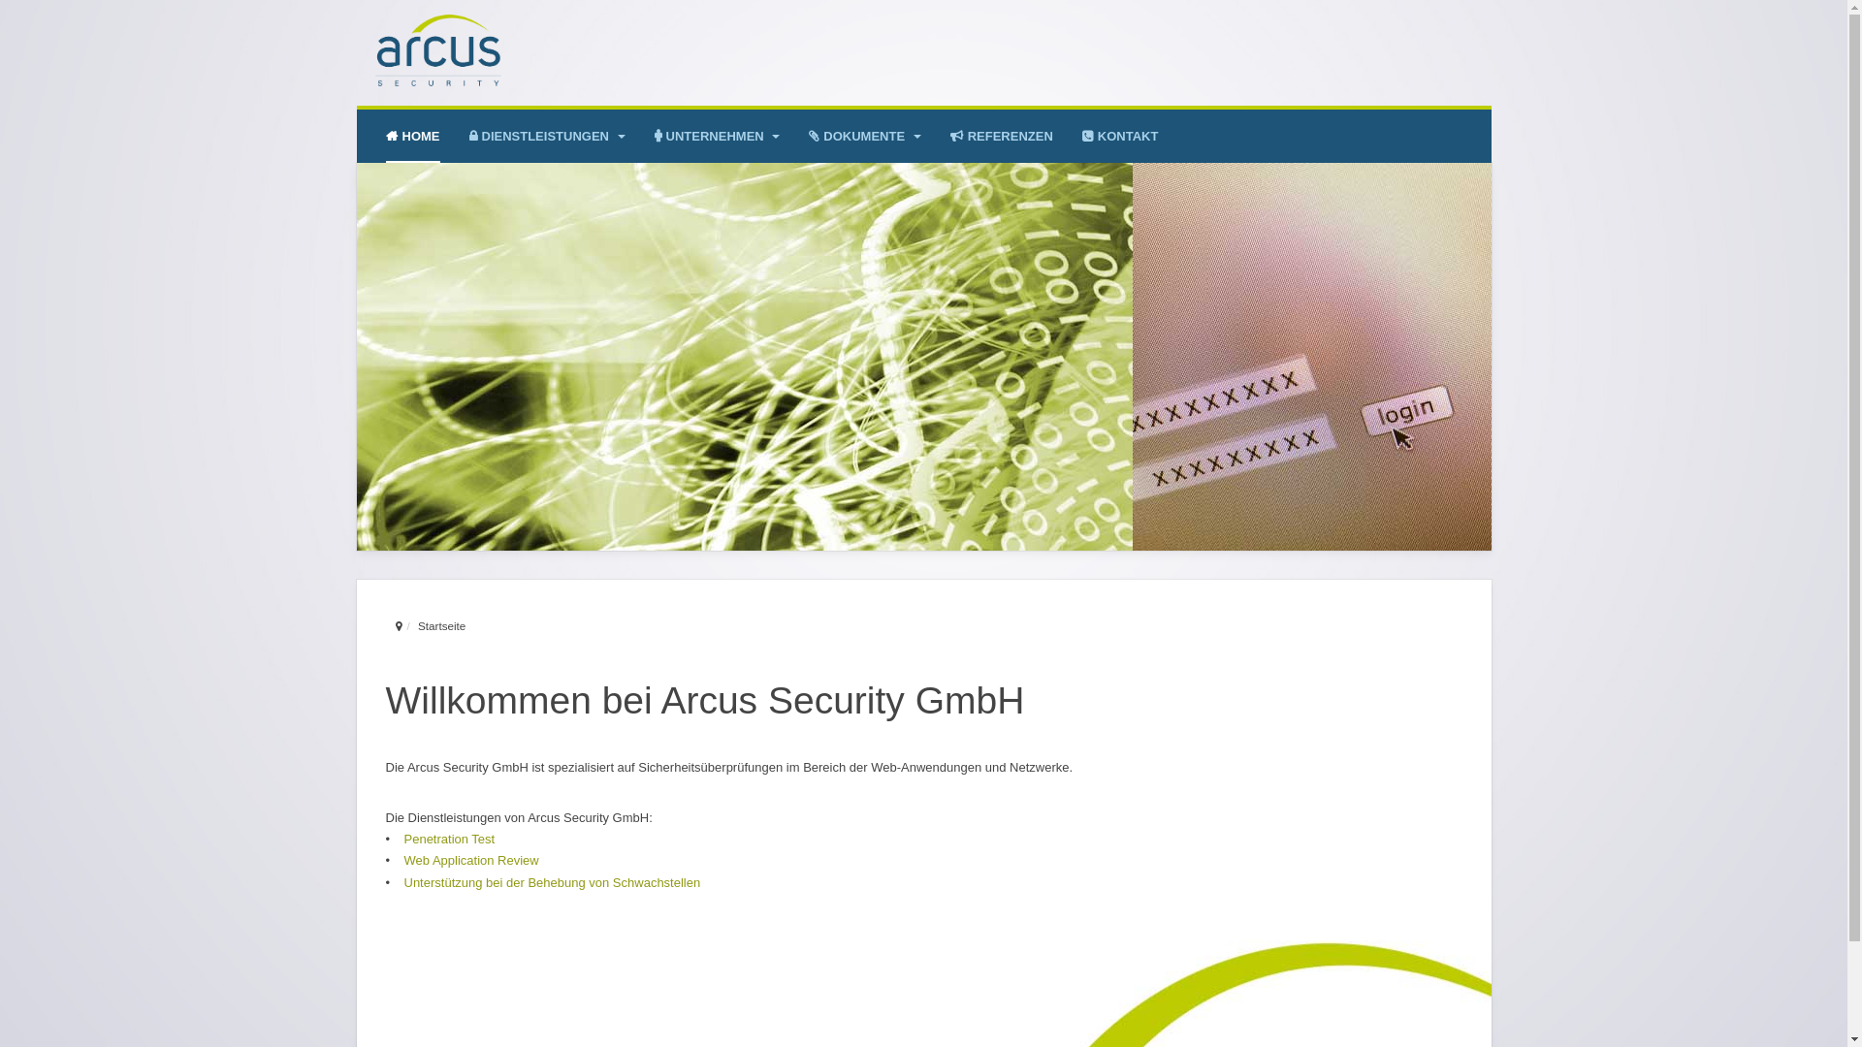 The width and height of the screenshot is (1862, 1047). I want to click on Penetration Test, so click(449, 840).